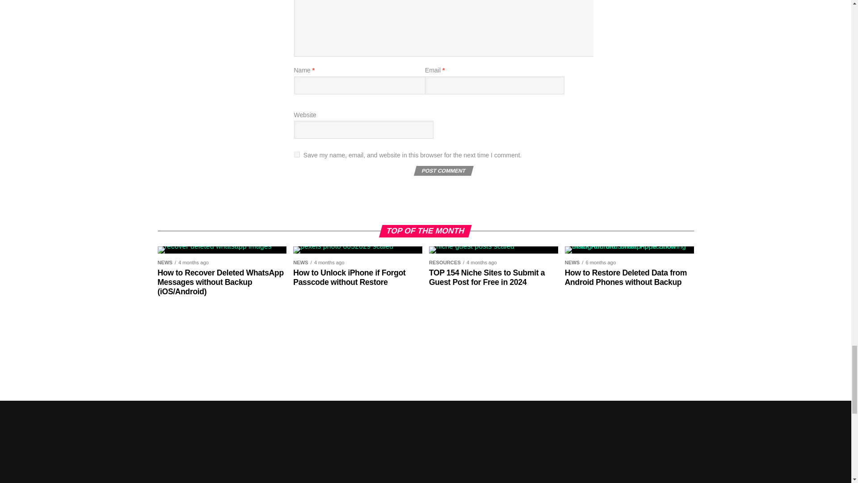 The height and width of the screenshot is (483, 858). I want to click on Post Comment, so click(442, 171).